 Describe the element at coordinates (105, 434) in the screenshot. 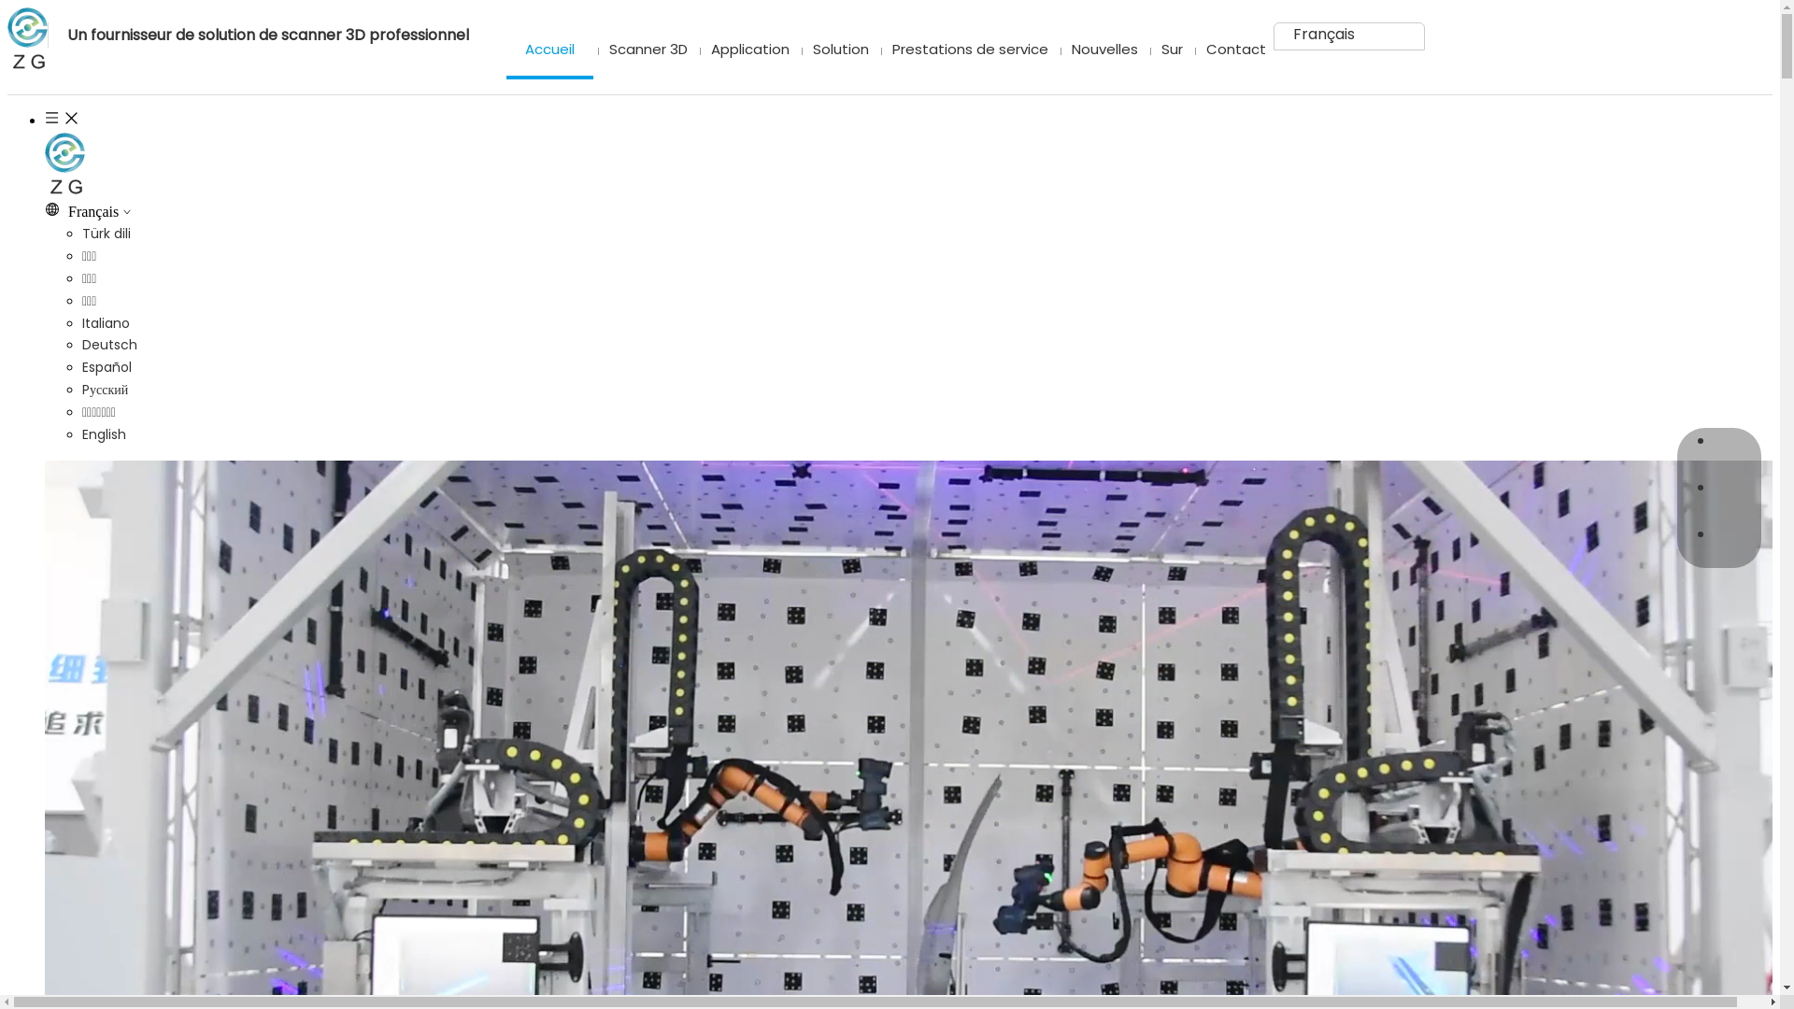

I see `English` at that location.